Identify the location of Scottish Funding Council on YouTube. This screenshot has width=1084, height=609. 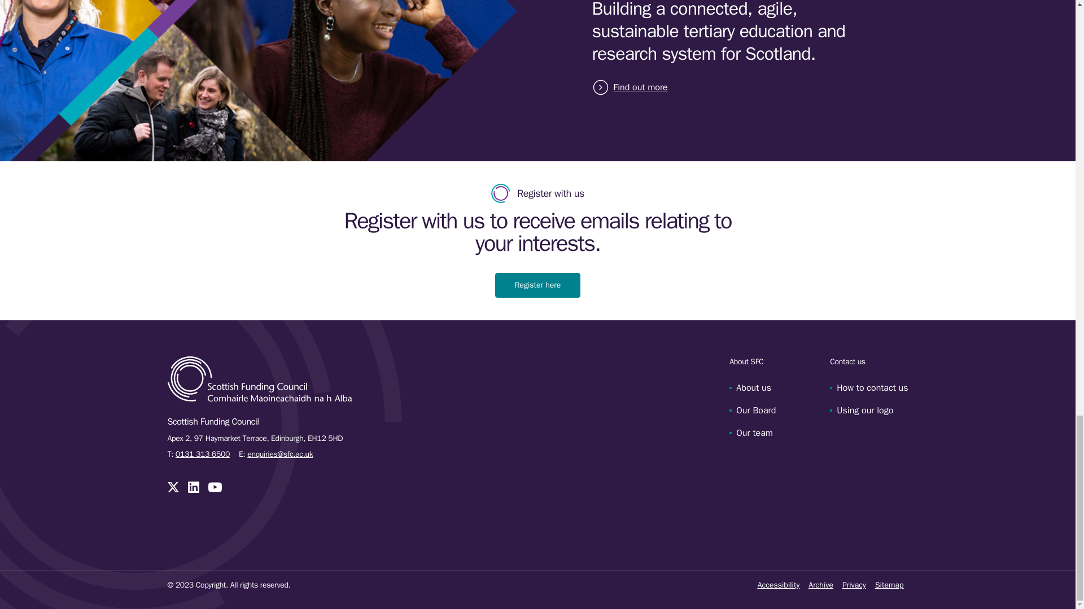
(215, 487).